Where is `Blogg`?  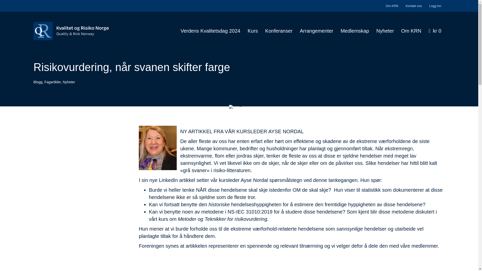 Blogg is located at coordinates (38, 82).